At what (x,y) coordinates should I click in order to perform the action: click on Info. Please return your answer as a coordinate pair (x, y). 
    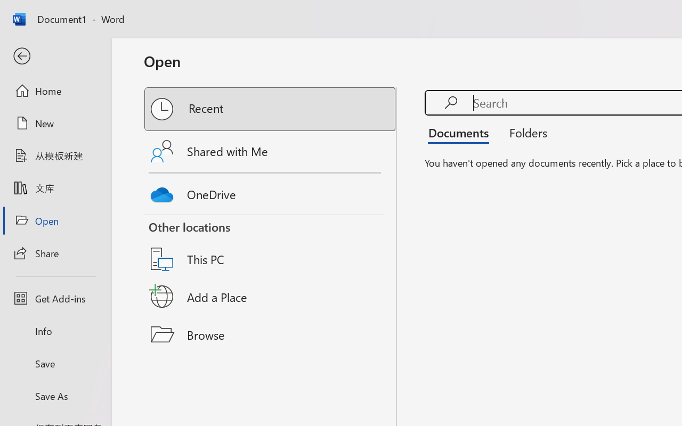
    Looking at the image, I should click on (55, 331).